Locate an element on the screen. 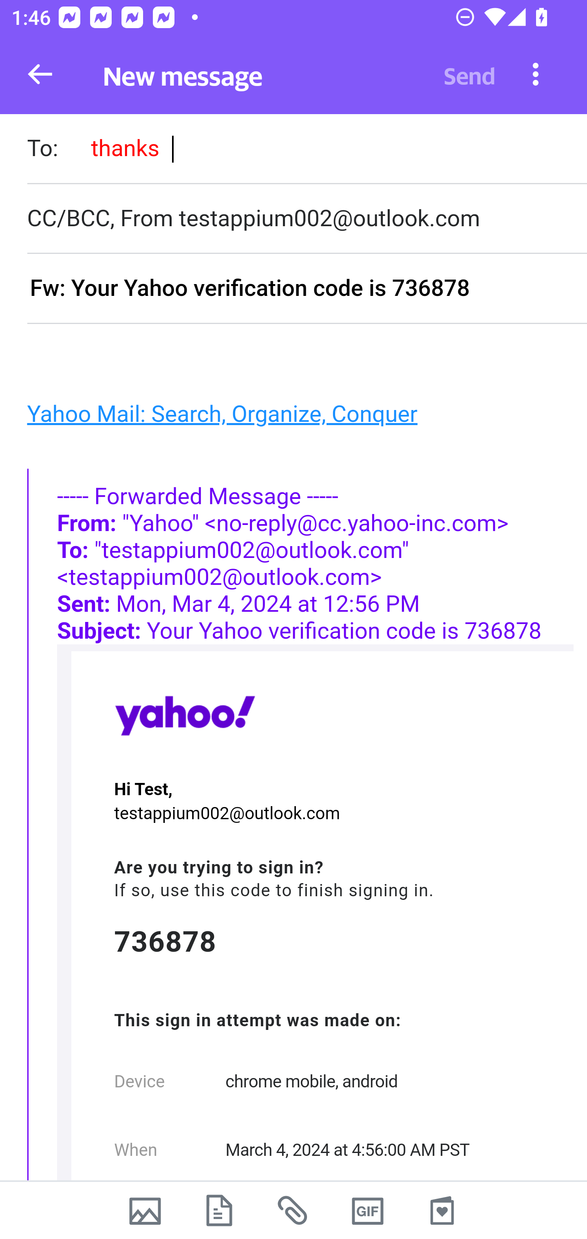 The width and height of the screenshot is (587, 1239). GIFs is located at coordinates (368, 1210).